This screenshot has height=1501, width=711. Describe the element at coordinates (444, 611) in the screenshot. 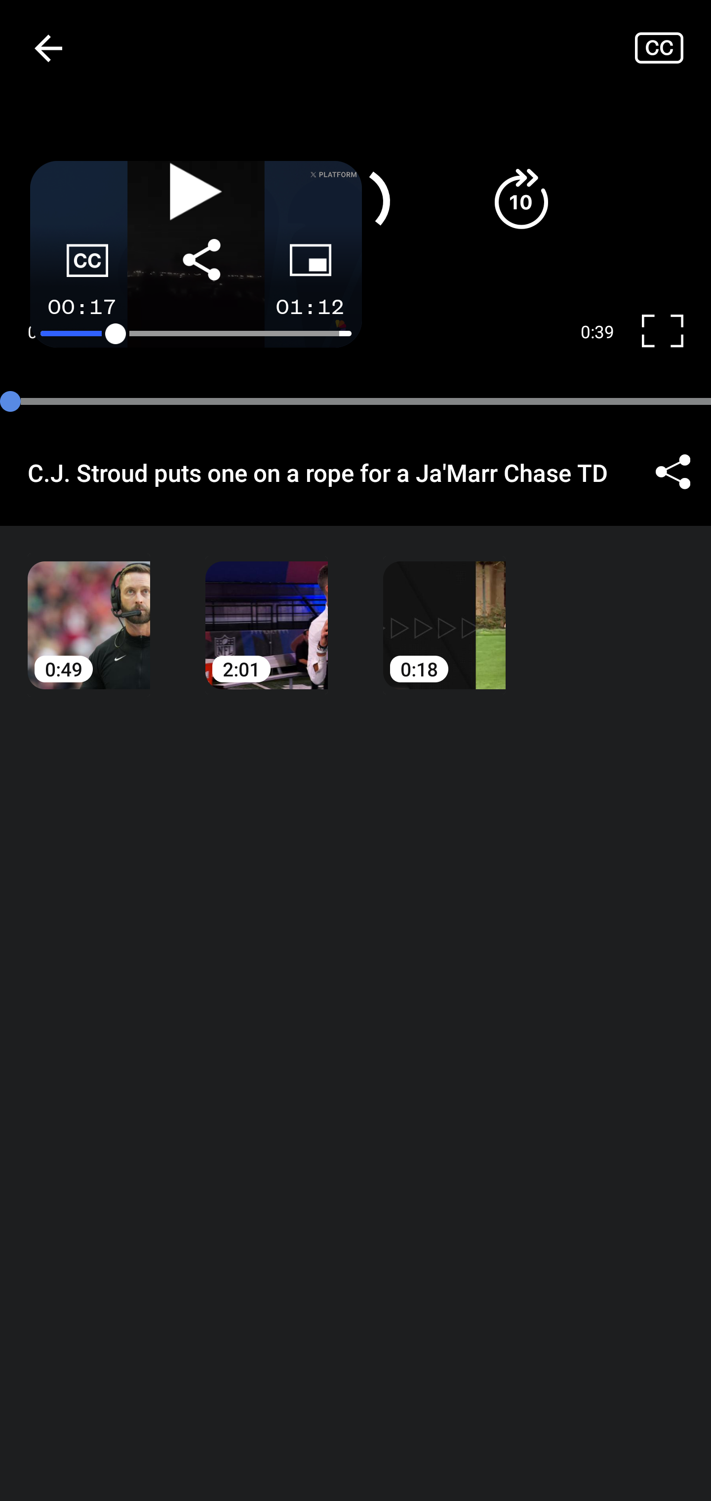

I see `0:18` at that location.